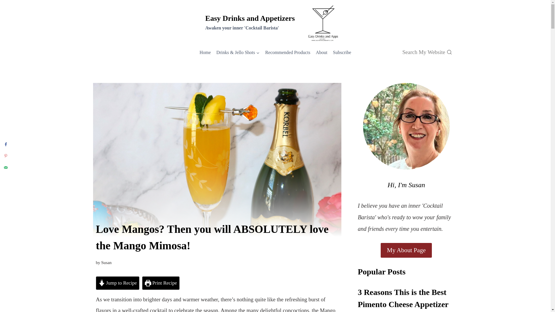 The image size is (555, 312). What do you see at coordinates (161, 283) in the screenshot?
I see `Print Recipe` at bounding box center [161, 283].